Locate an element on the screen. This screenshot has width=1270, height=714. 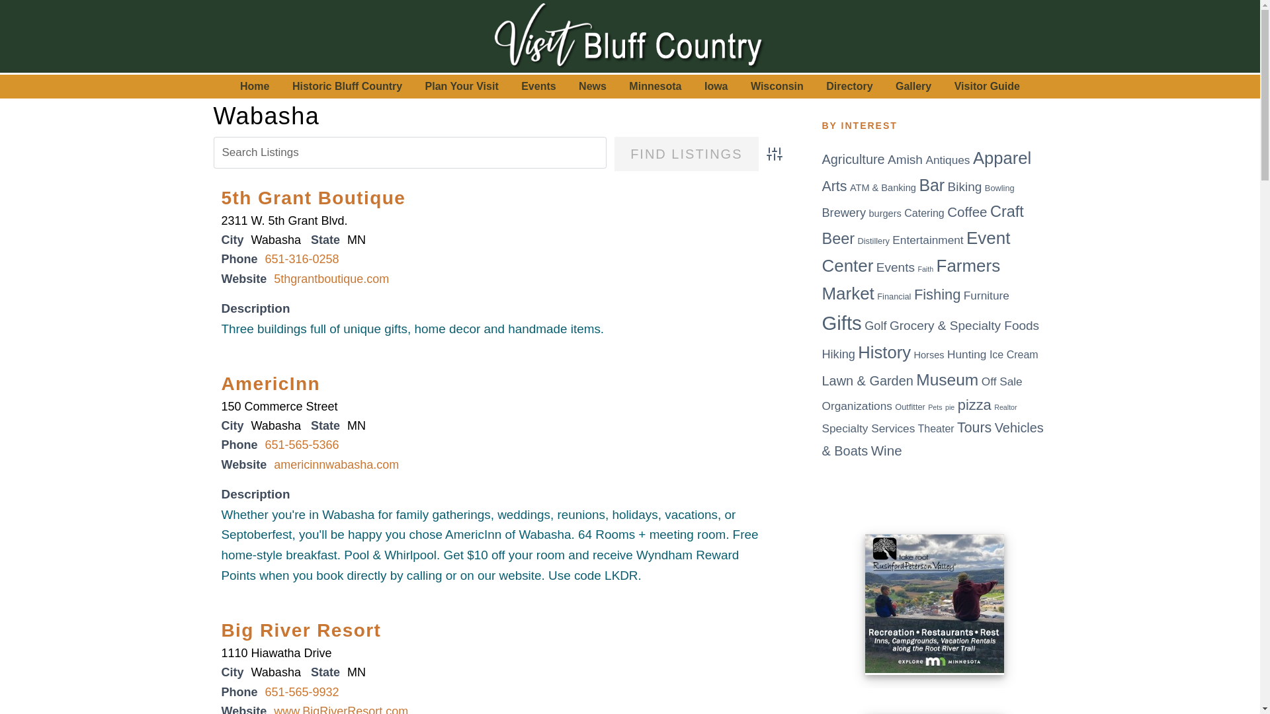
Historic Bluff Country is located at coordinates (347, 87).